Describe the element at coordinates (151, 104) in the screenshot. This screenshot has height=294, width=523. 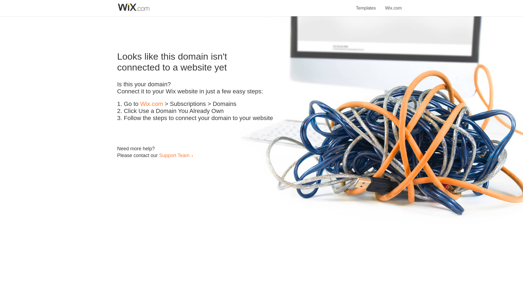
I see `Wix.com` at that location.